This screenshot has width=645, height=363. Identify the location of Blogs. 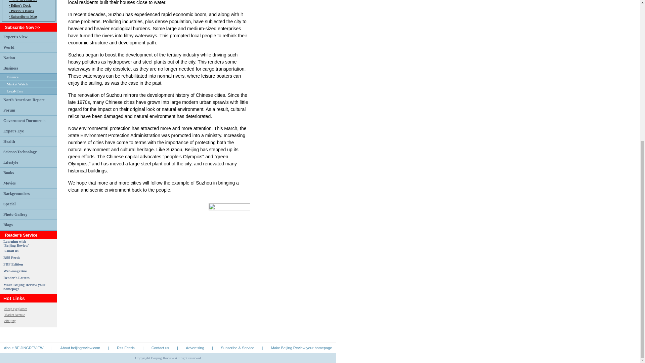
(8, 225).